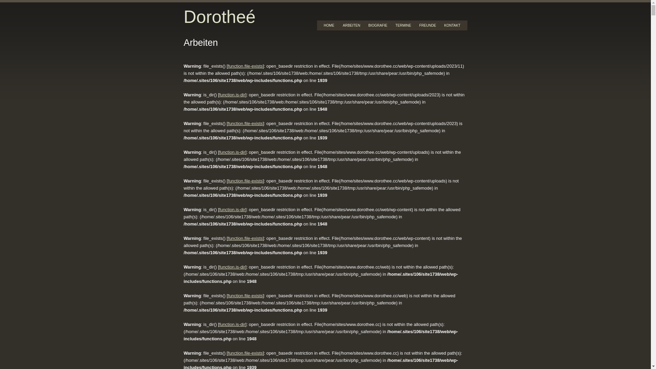 Image resolution: width=656 pixels, height=369 pixels. What do you see at coordinates (245, 181) in the screenshot?
I see `function.file-exists` at bounding box center [245, 181].